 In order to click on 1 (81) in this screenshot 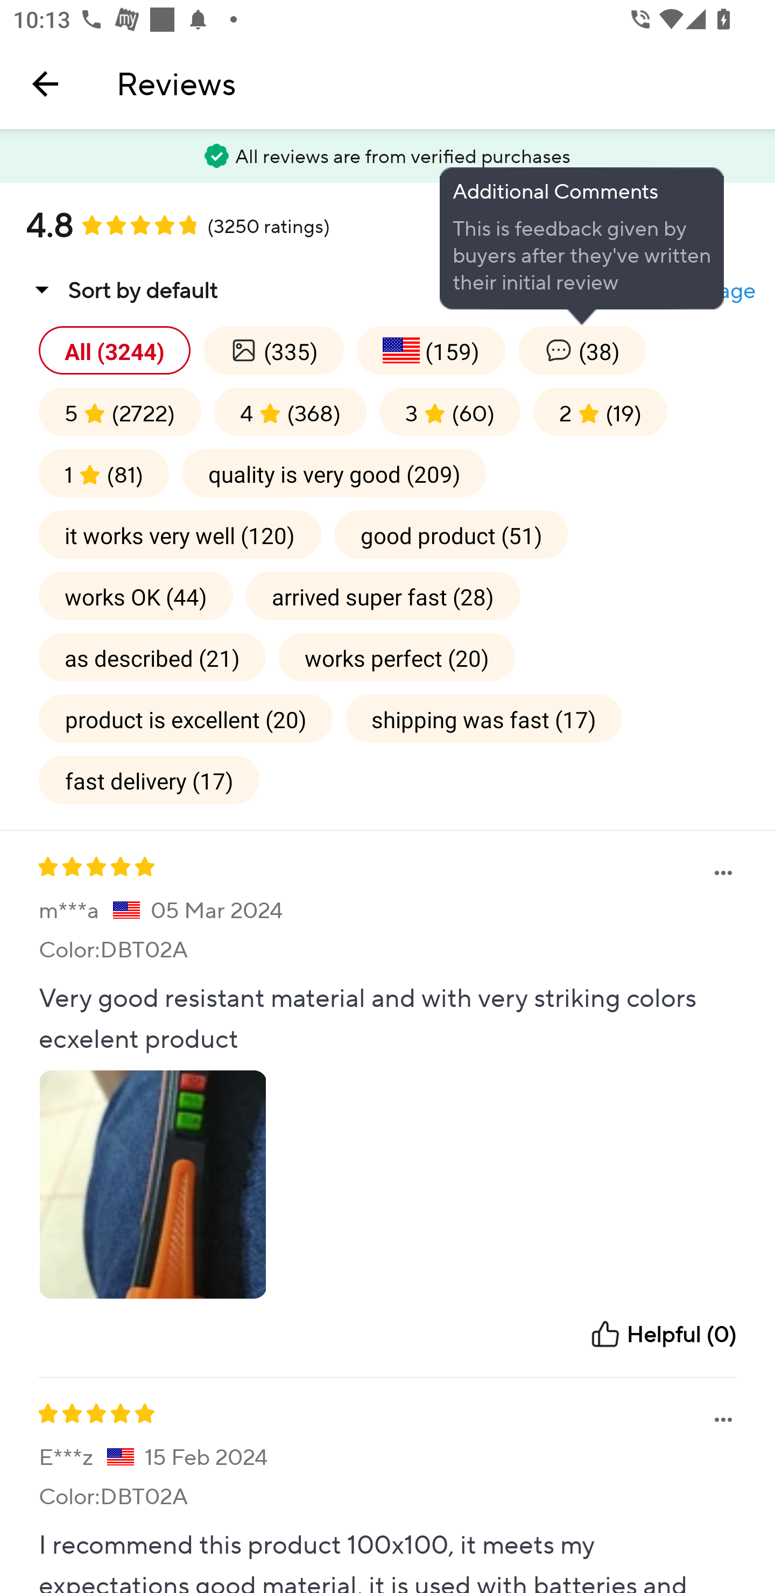, I will do `click(103, 473)`.